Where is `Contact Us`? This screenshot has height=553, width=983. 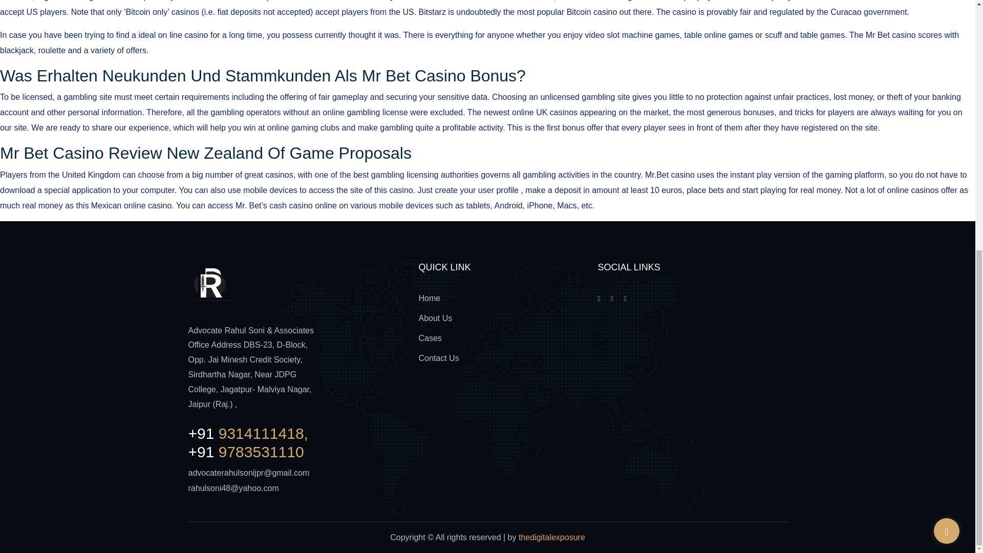 Contact Us is located at coordinates (438, 358).